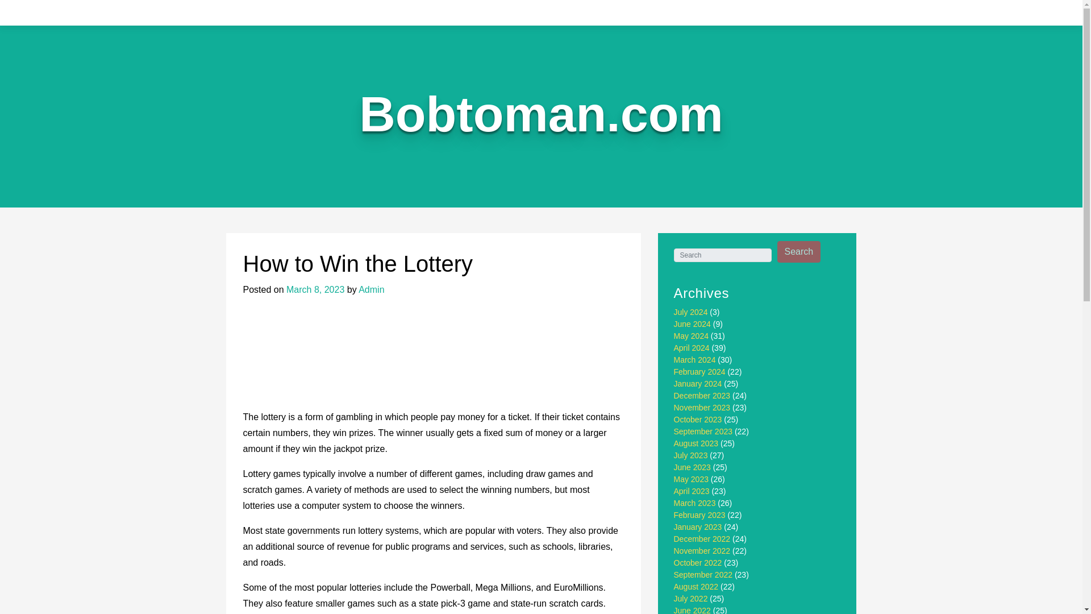 This screenshot has width=1091, height=614. I want to click on April 2024, so click(692, 347).